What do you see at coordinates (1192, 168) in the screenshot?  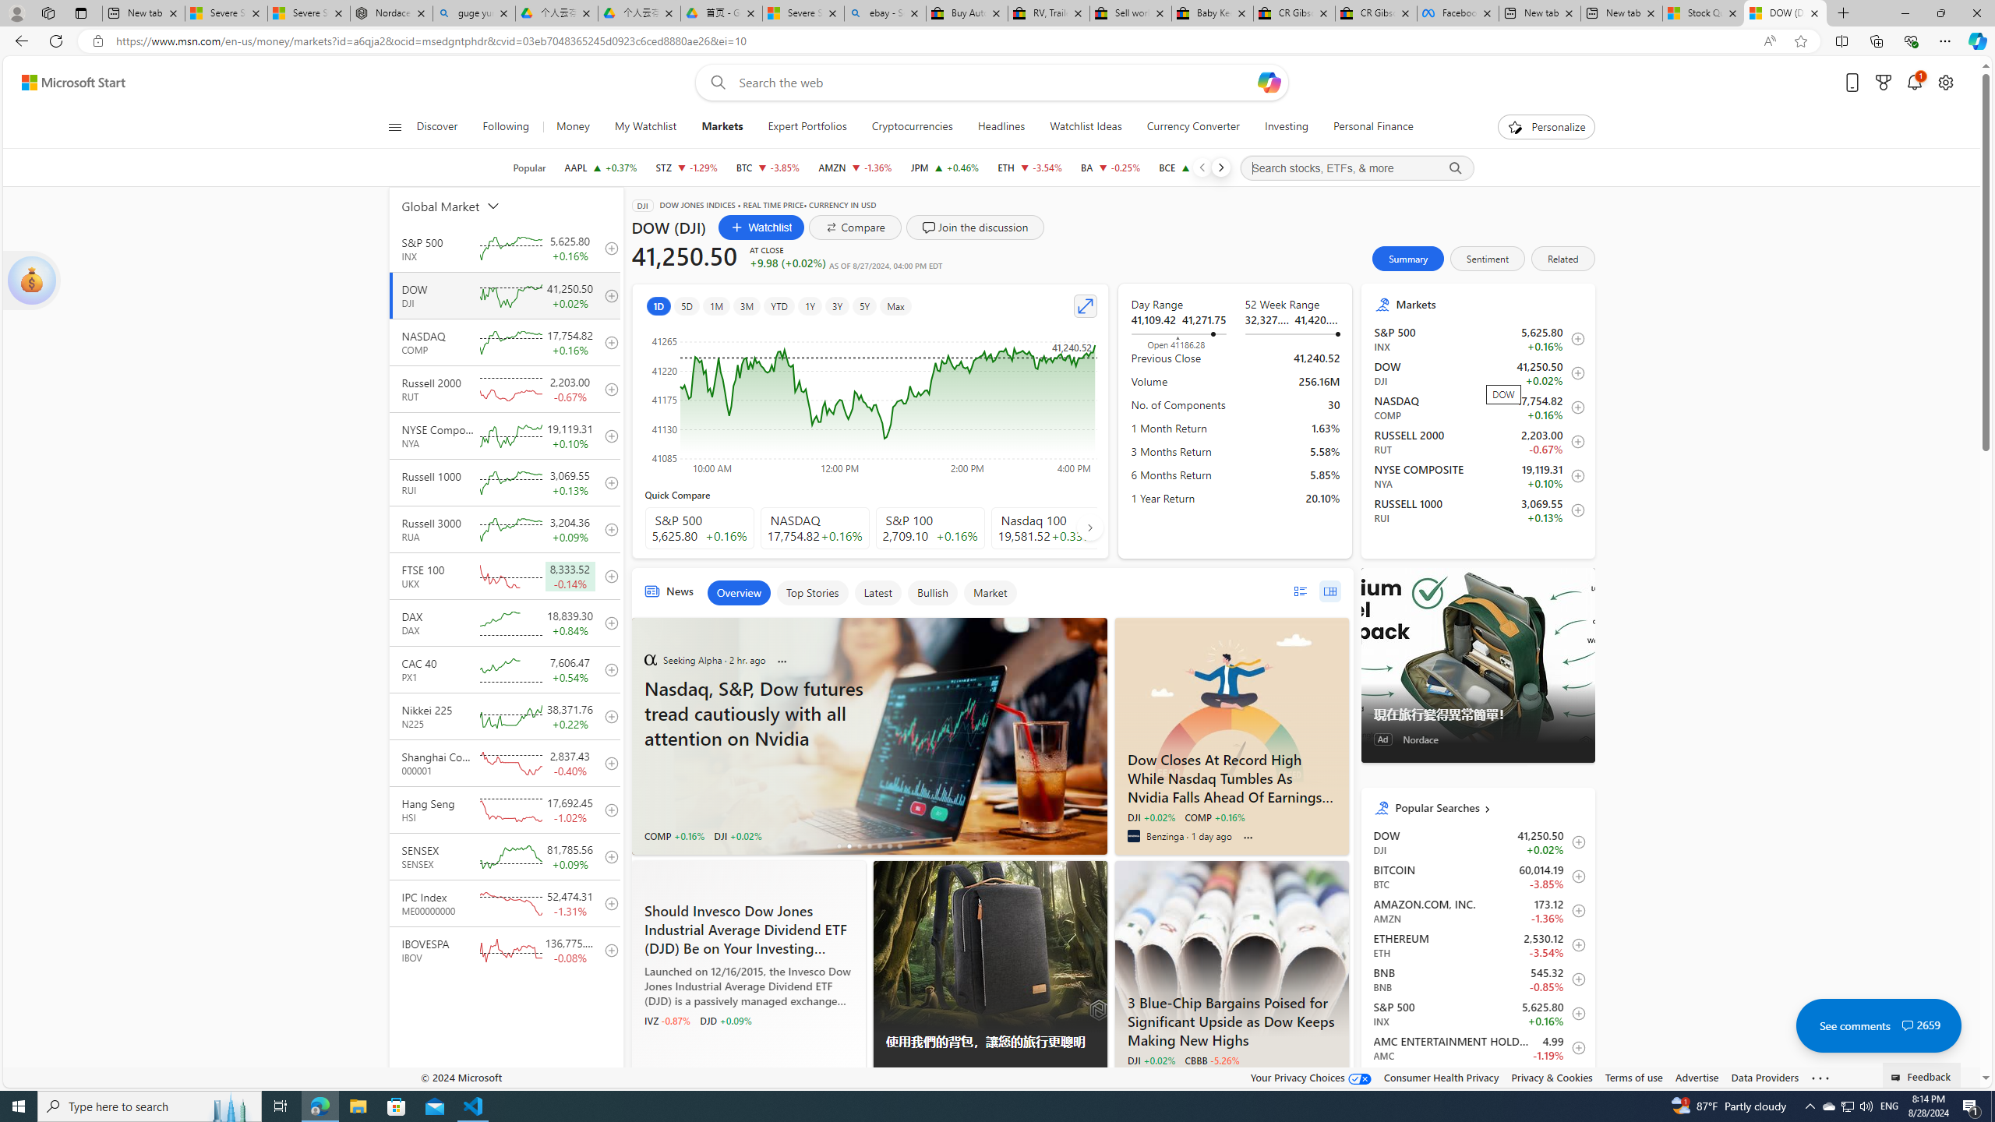 I see `BCE BCE Inc increase 35.22 +0.08 +0.23%` at bounding box center [1192, 168].